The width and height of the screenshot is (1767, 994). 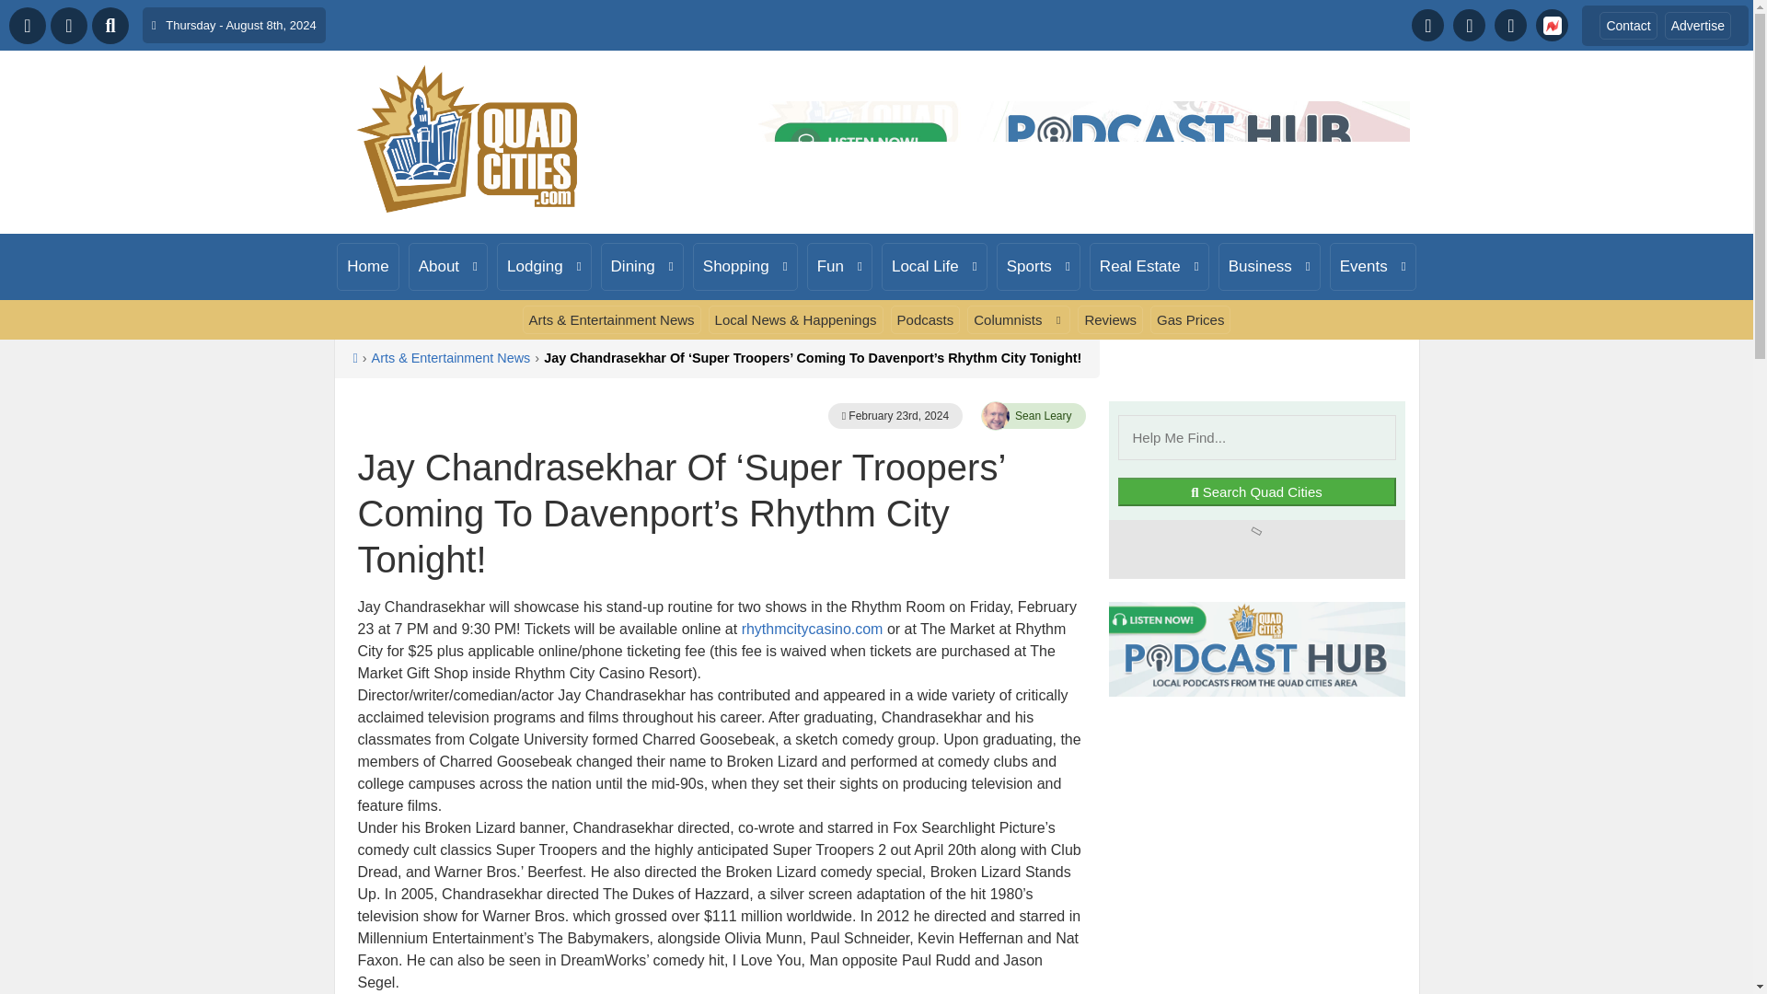 What do you see at coordinates (368, 267) in the screenshot?
I see `Home` at bounding box center [368, 267].